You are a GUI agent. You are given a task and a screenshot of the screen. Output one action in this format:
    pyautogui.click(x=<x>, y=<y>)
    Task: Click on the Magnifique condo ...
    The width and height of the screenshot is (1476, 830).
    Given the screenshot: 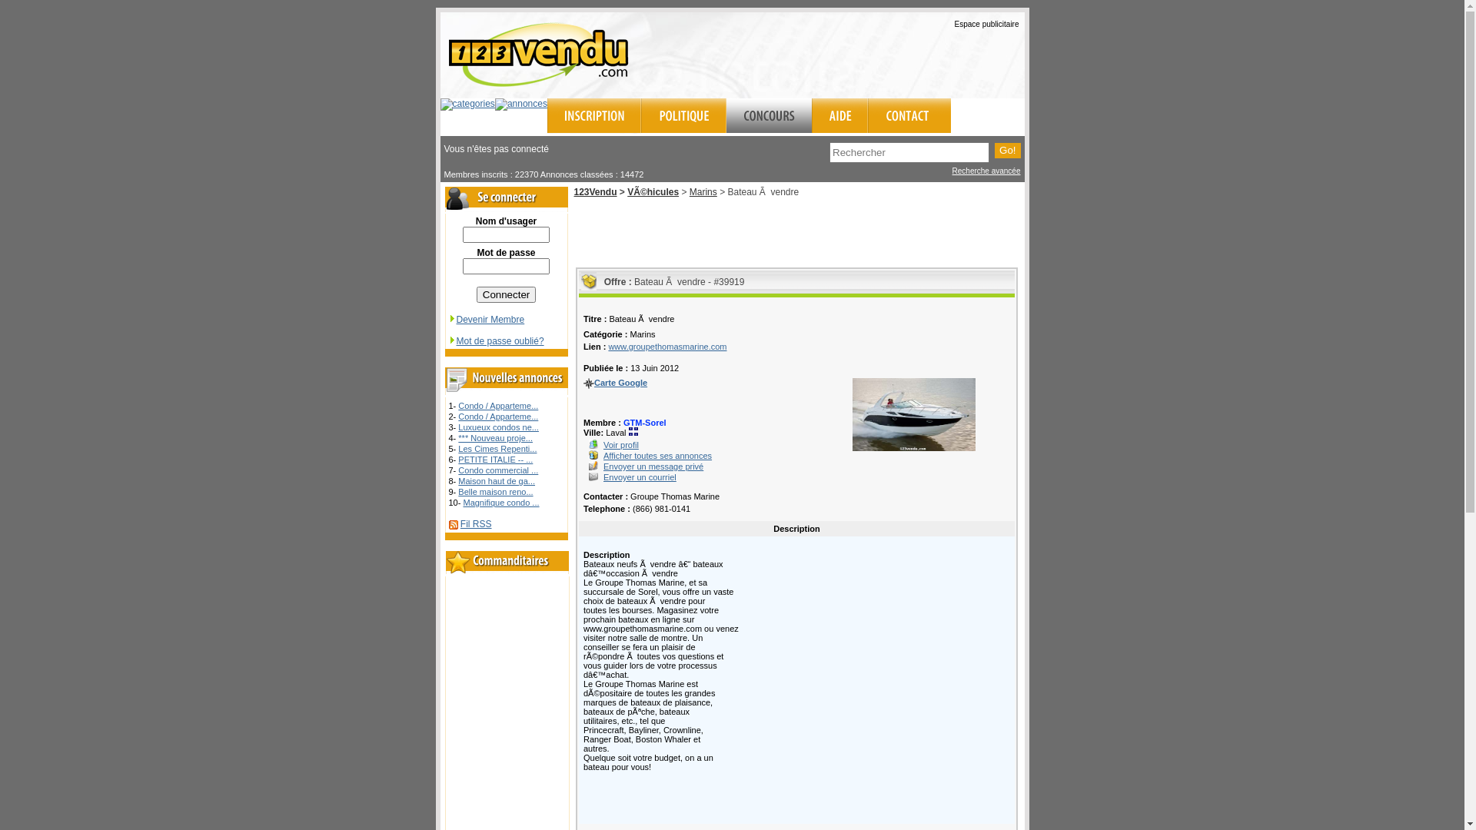 What is the action you would take?
    pyautogui.click(x=501, y=503)
    